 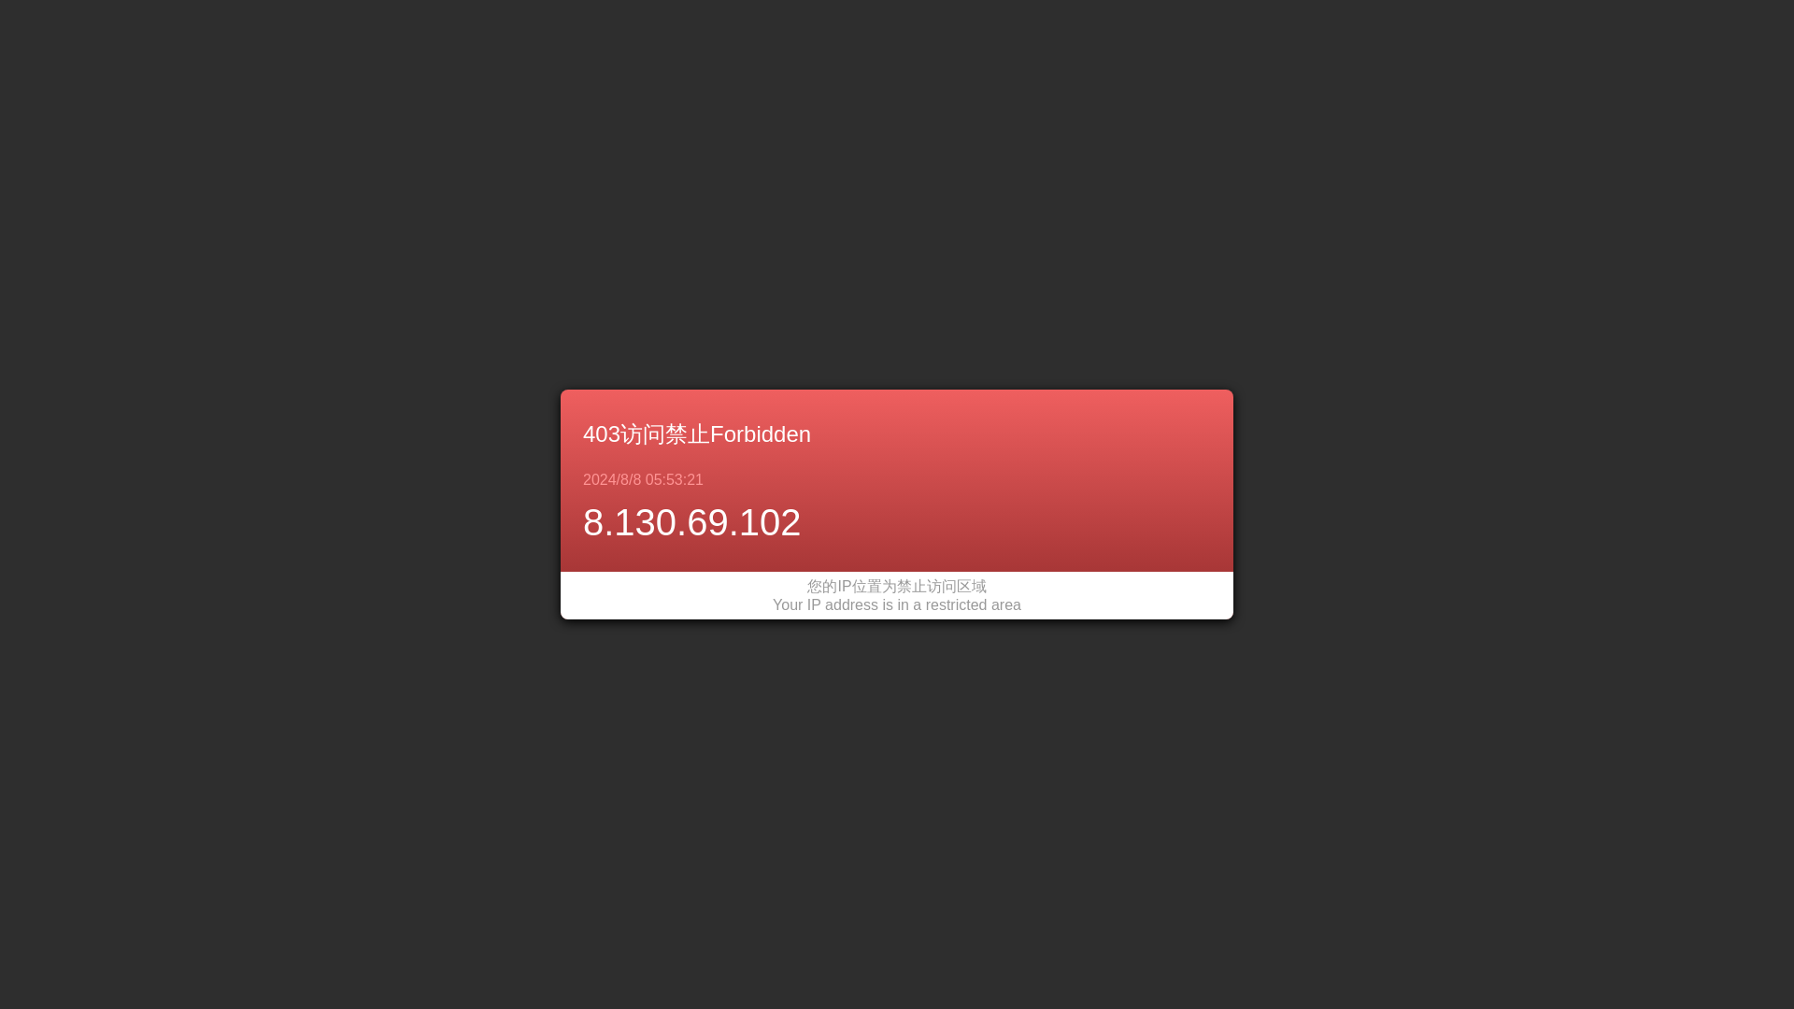 What do you see at coordinates (1019, 39) in the screenshot?
I see `Casino games` at bounding box center [1019, 39].